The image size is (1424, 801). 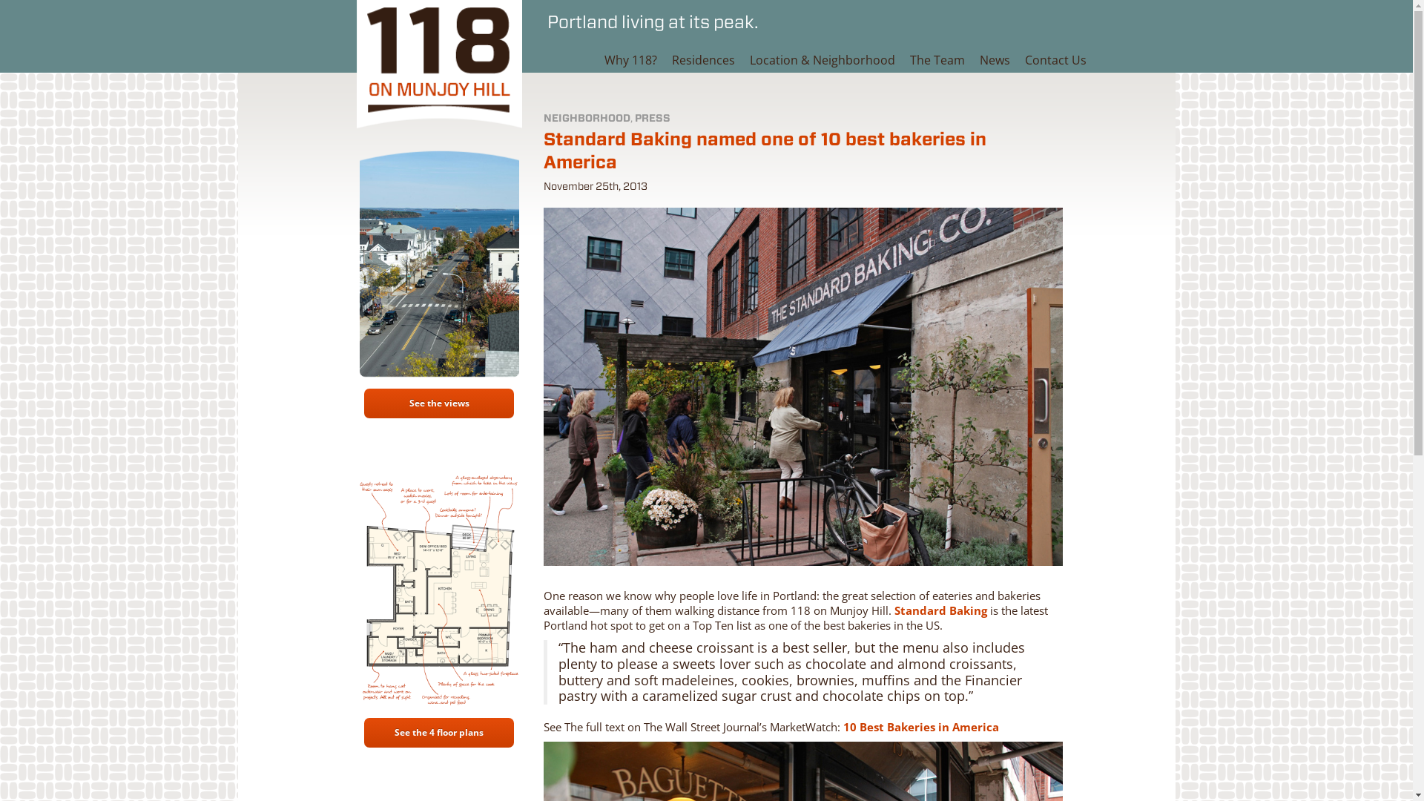 What do you see at coordinates (630, 60) in the screenshot?
I see `Why 118?` at bounding box center [630, 60].